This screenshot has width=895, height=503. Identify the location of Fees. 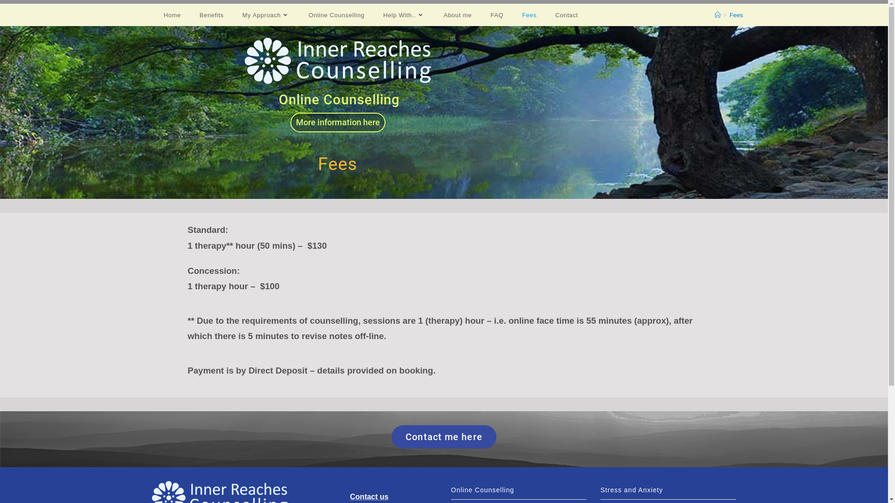
(737, 14).